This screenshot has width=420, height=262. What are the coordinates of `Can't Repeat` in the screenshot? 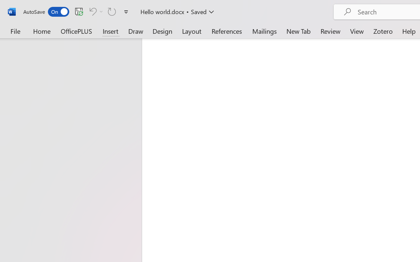 It's located at (112, 11).